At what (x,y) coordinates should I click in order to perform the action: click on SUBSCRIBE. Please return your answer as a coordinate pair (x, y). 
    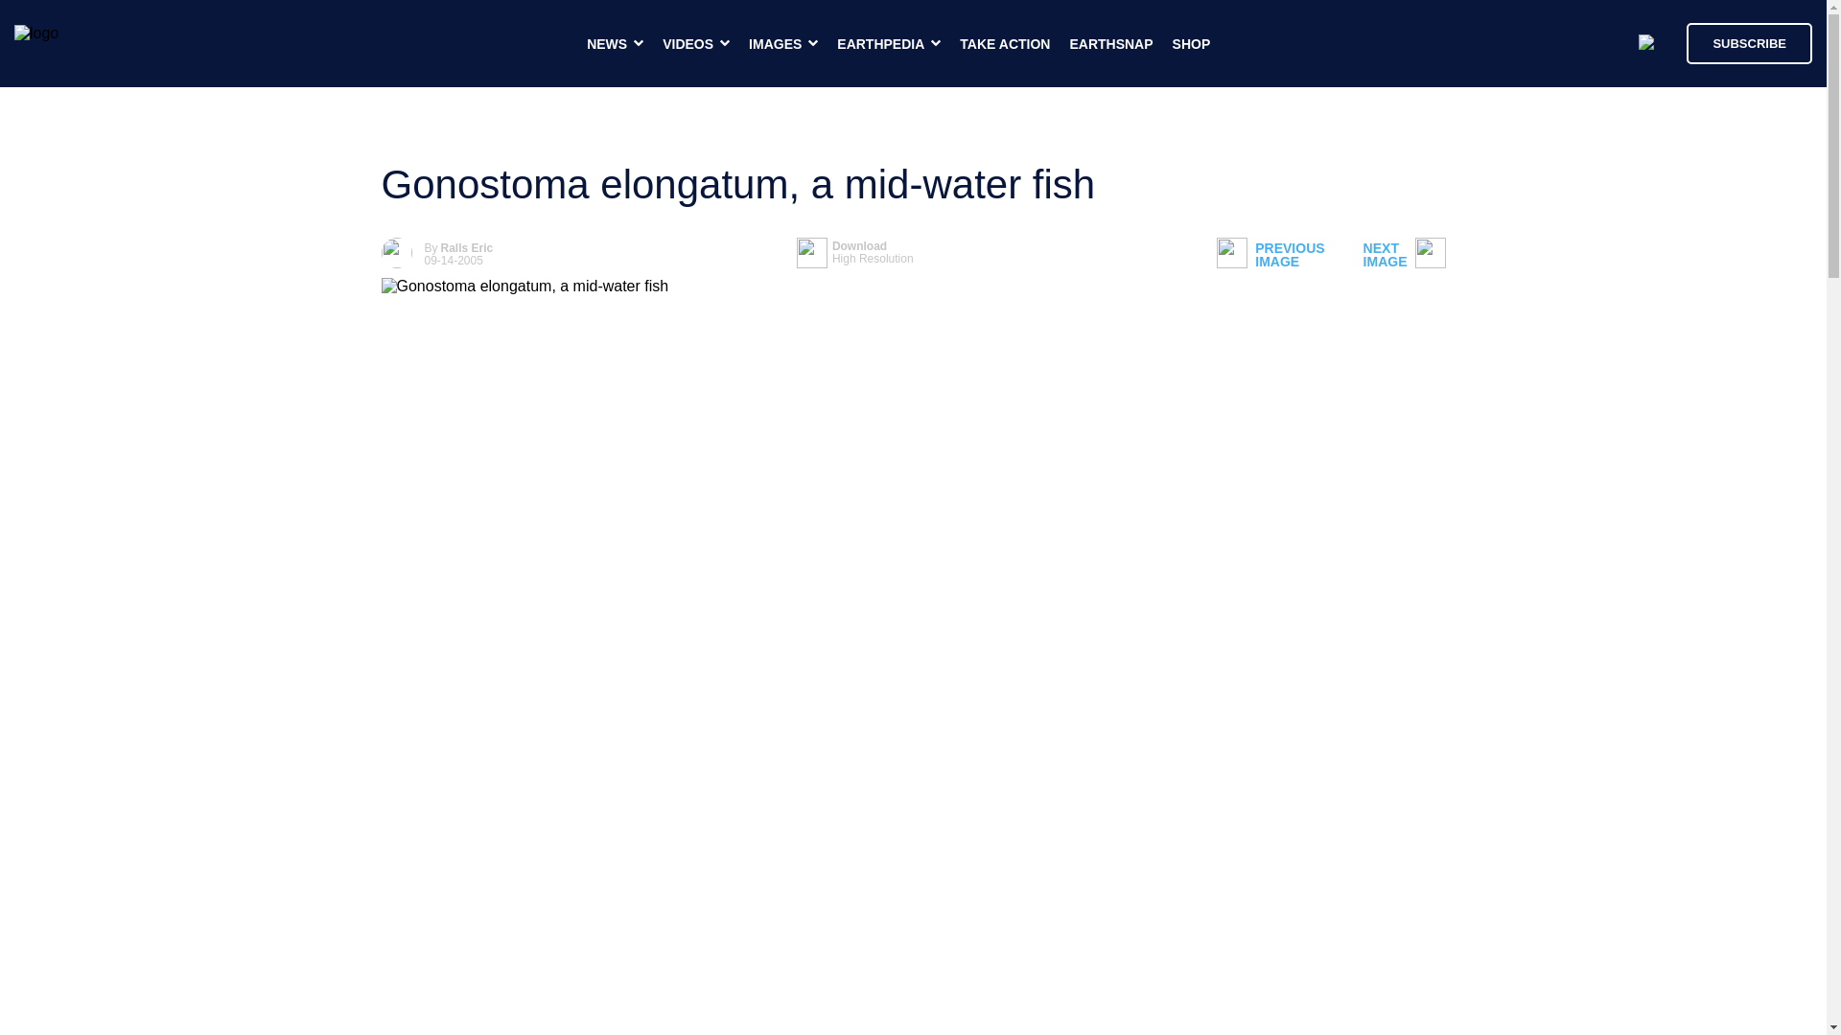
    Looking at the image, I should click on (1110, 44).